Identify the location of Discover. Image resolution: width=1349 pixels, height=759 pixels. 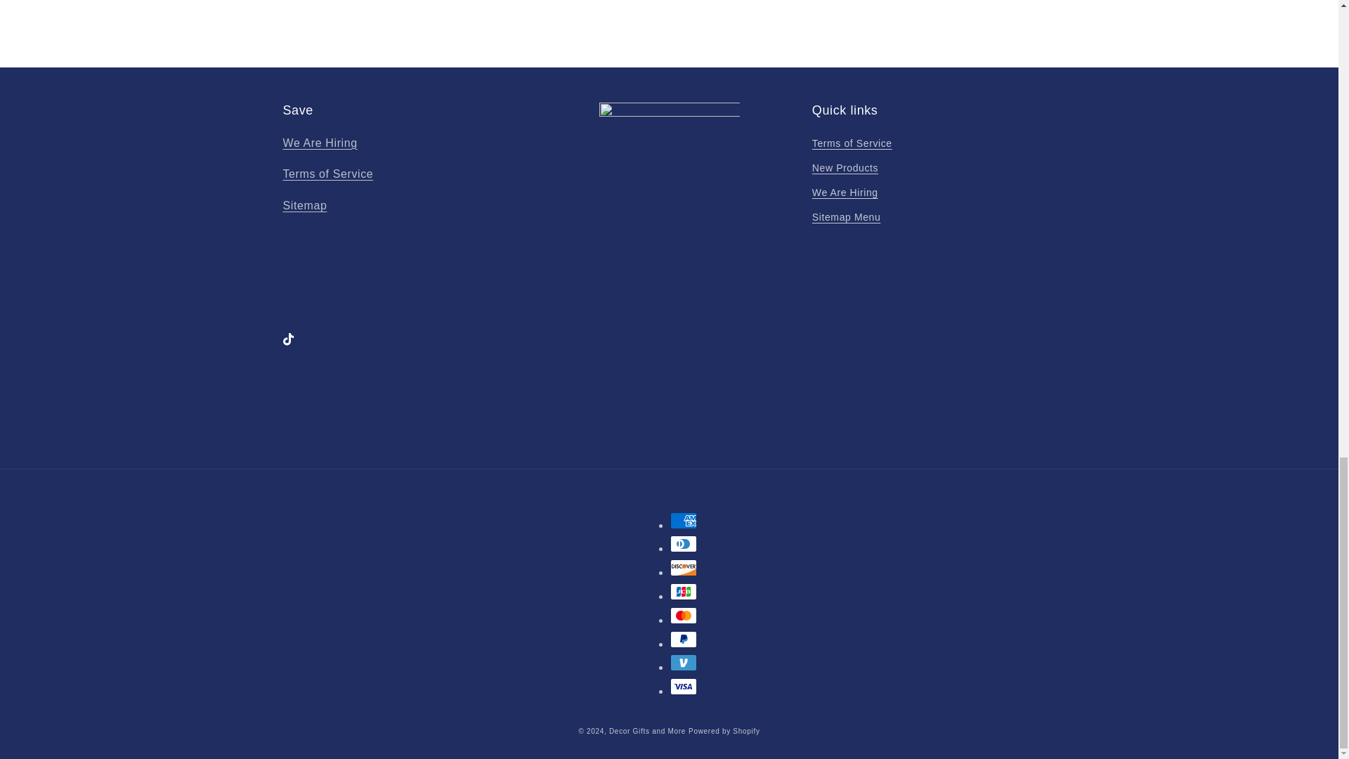
(684, 567).